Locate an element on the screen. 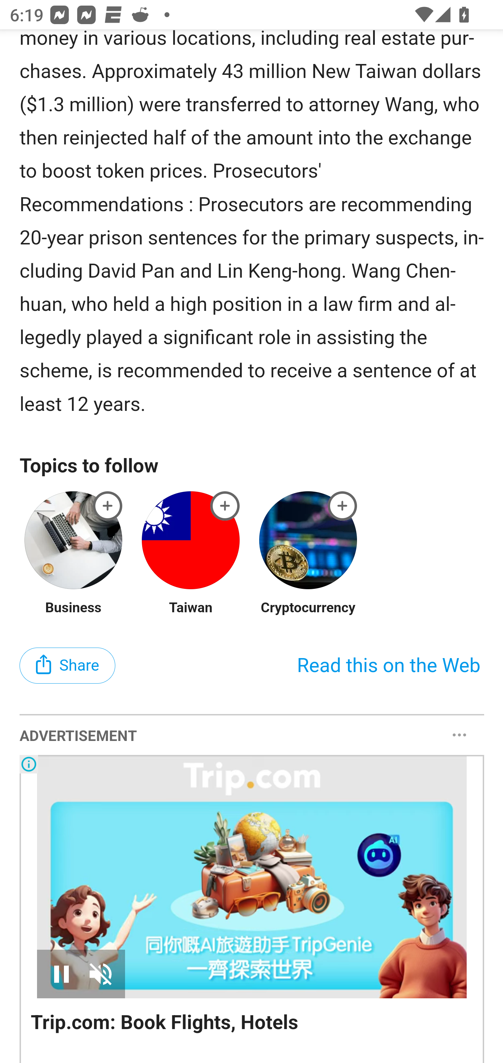 The image size is (503, 1063). Share is located at coordinates (68, 666).